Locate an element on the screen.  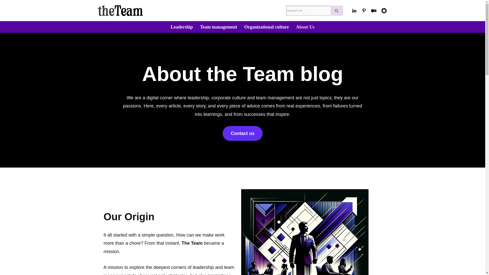
Medium is located at coordinates (373, 11).